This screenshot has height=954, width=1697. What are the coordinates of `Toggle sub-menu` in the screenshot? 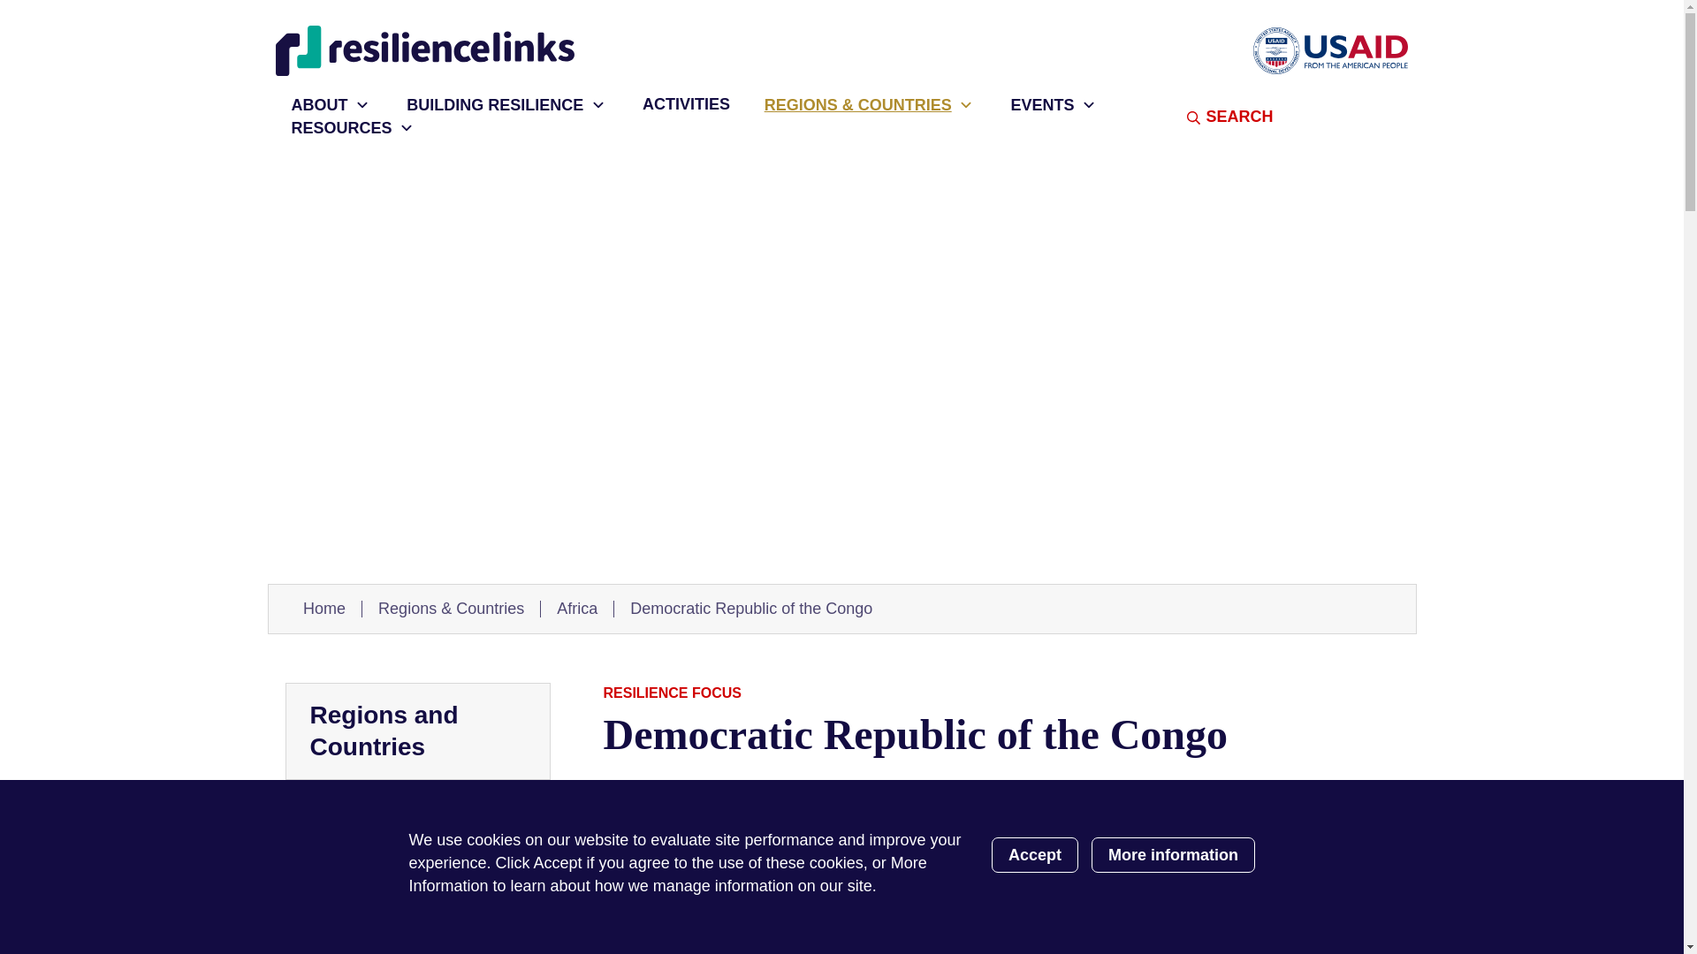 It's located at (407, 127).